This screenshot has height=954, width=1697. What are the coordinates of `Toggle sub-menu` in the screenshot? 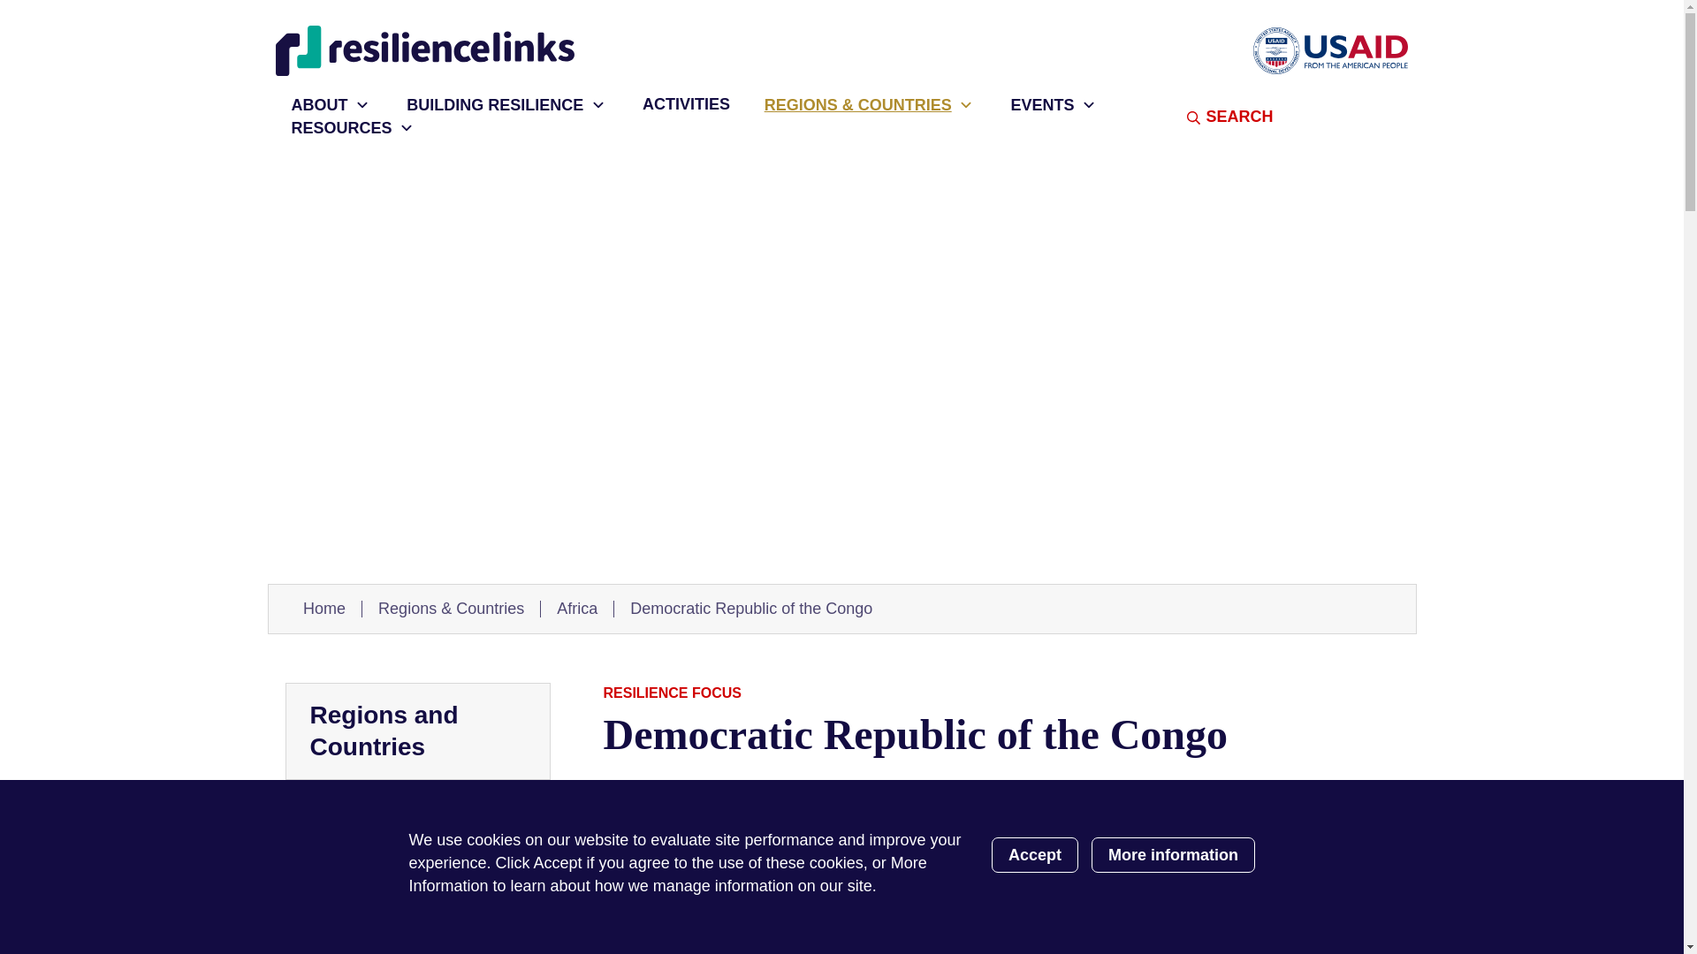 It's located at (407, 127).